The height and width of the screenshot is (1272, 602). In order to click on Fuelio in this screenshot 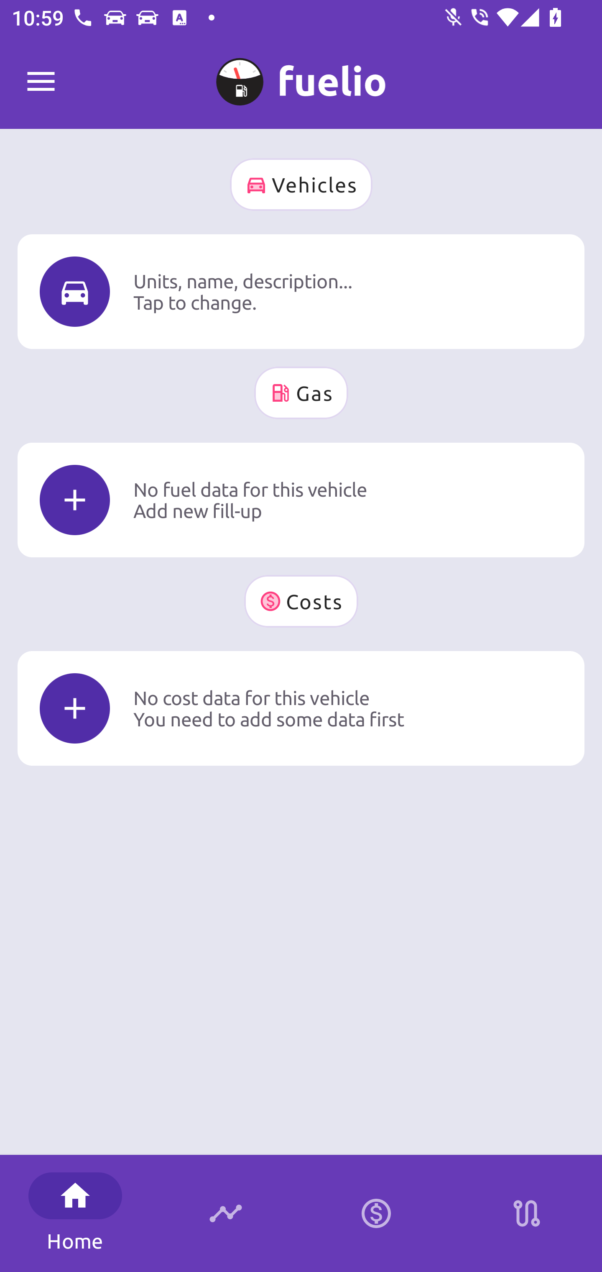, I will do `click(41, 82)`.